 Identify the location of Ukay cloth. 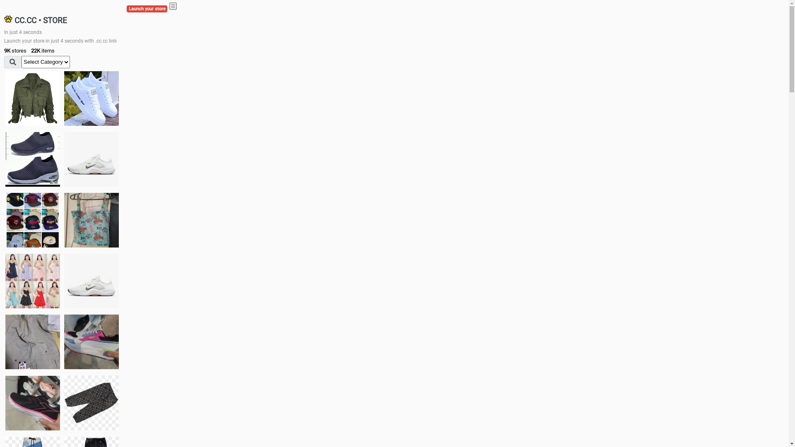
(92, 220).